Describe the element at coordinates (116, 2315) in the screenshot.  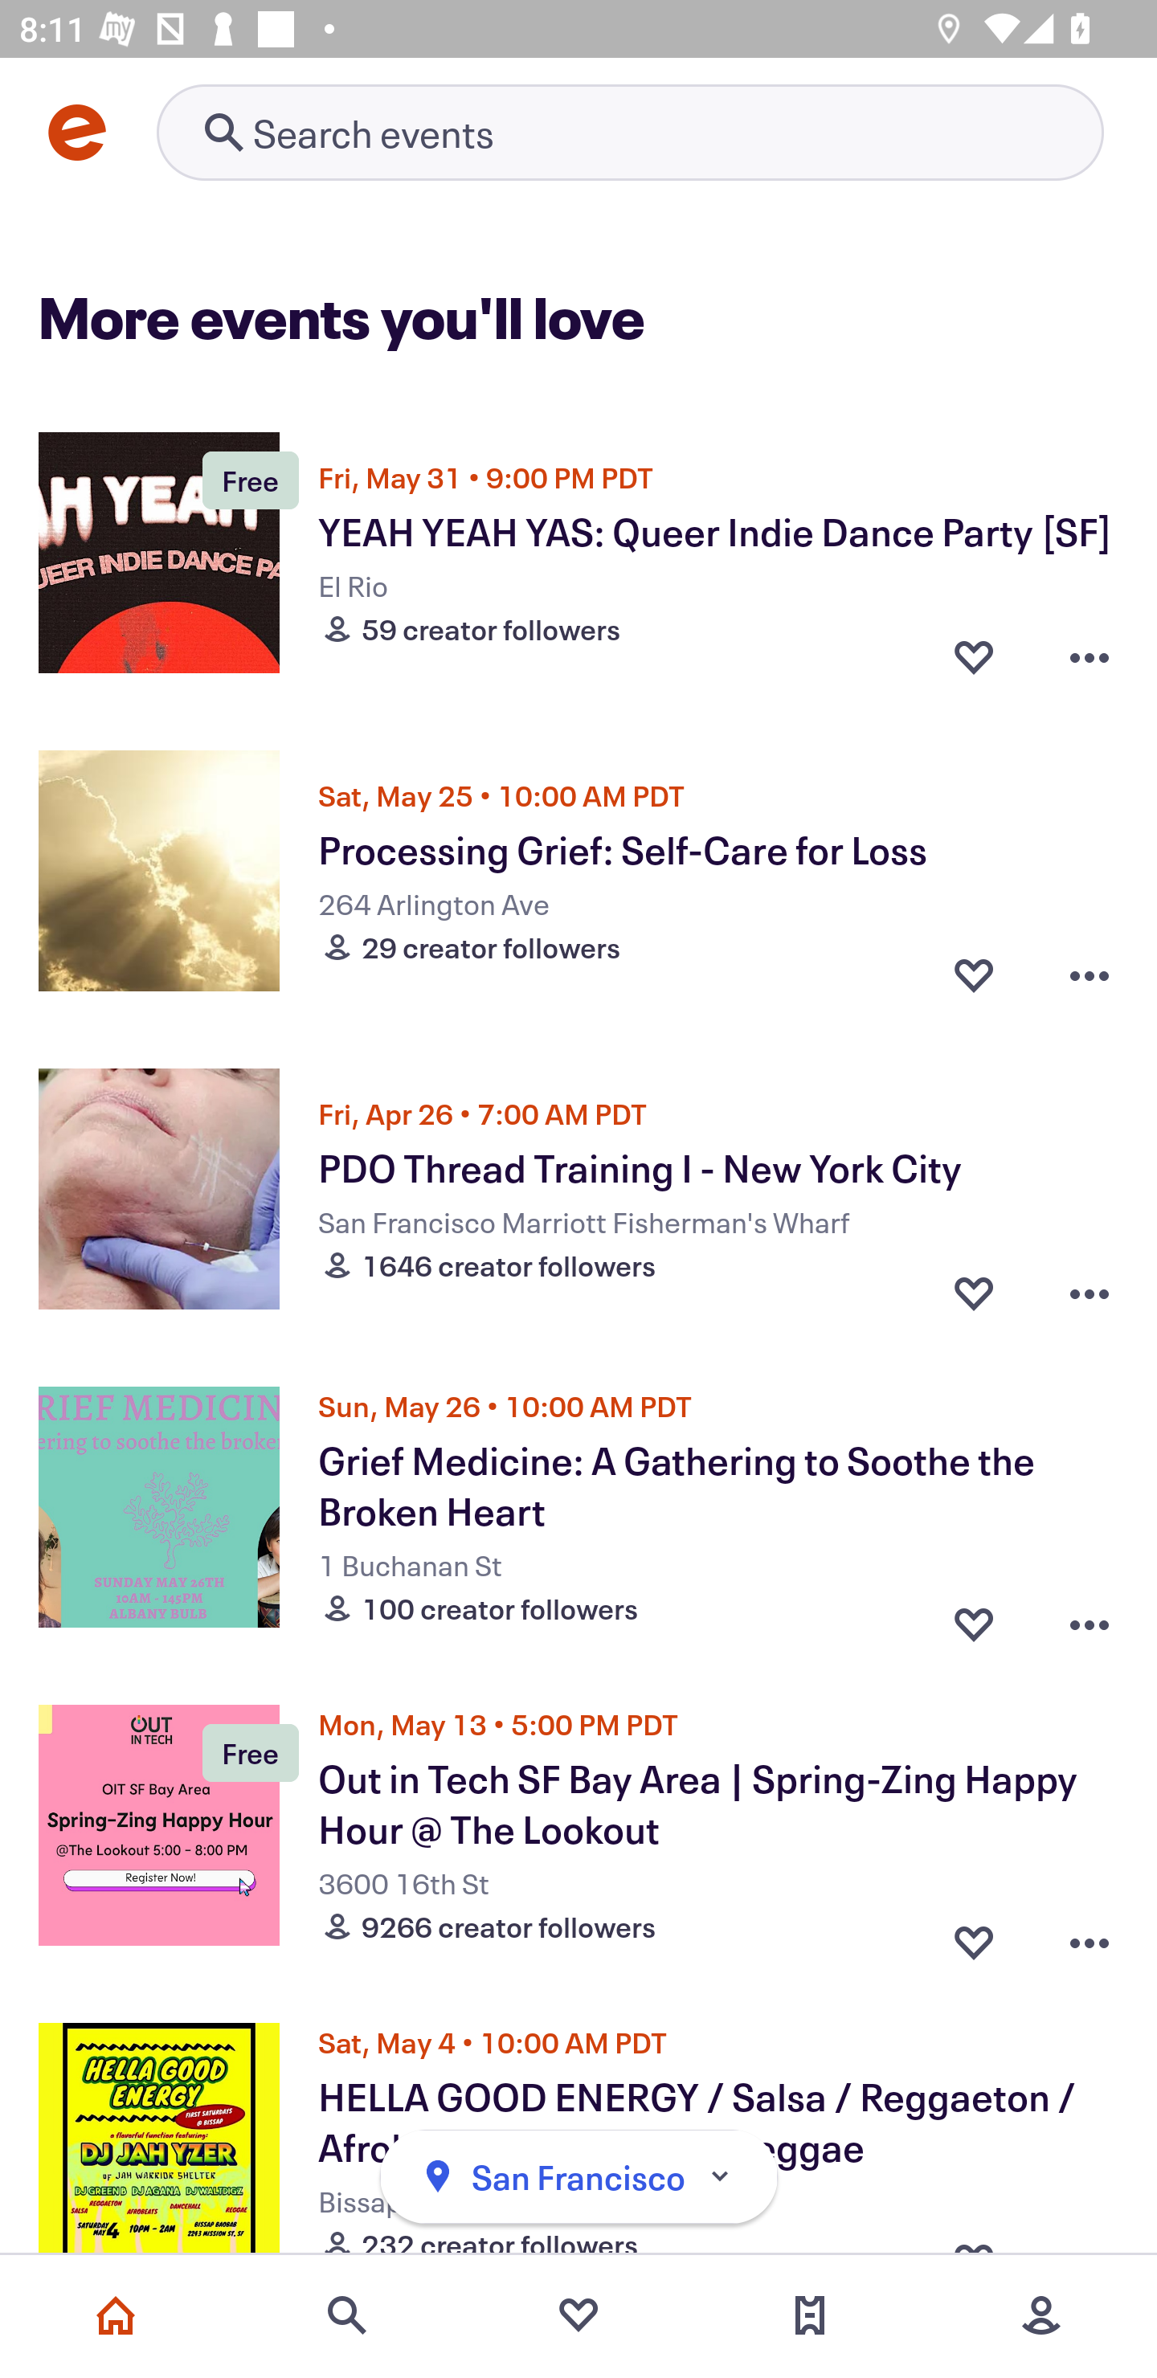
I see `Home` at that location.